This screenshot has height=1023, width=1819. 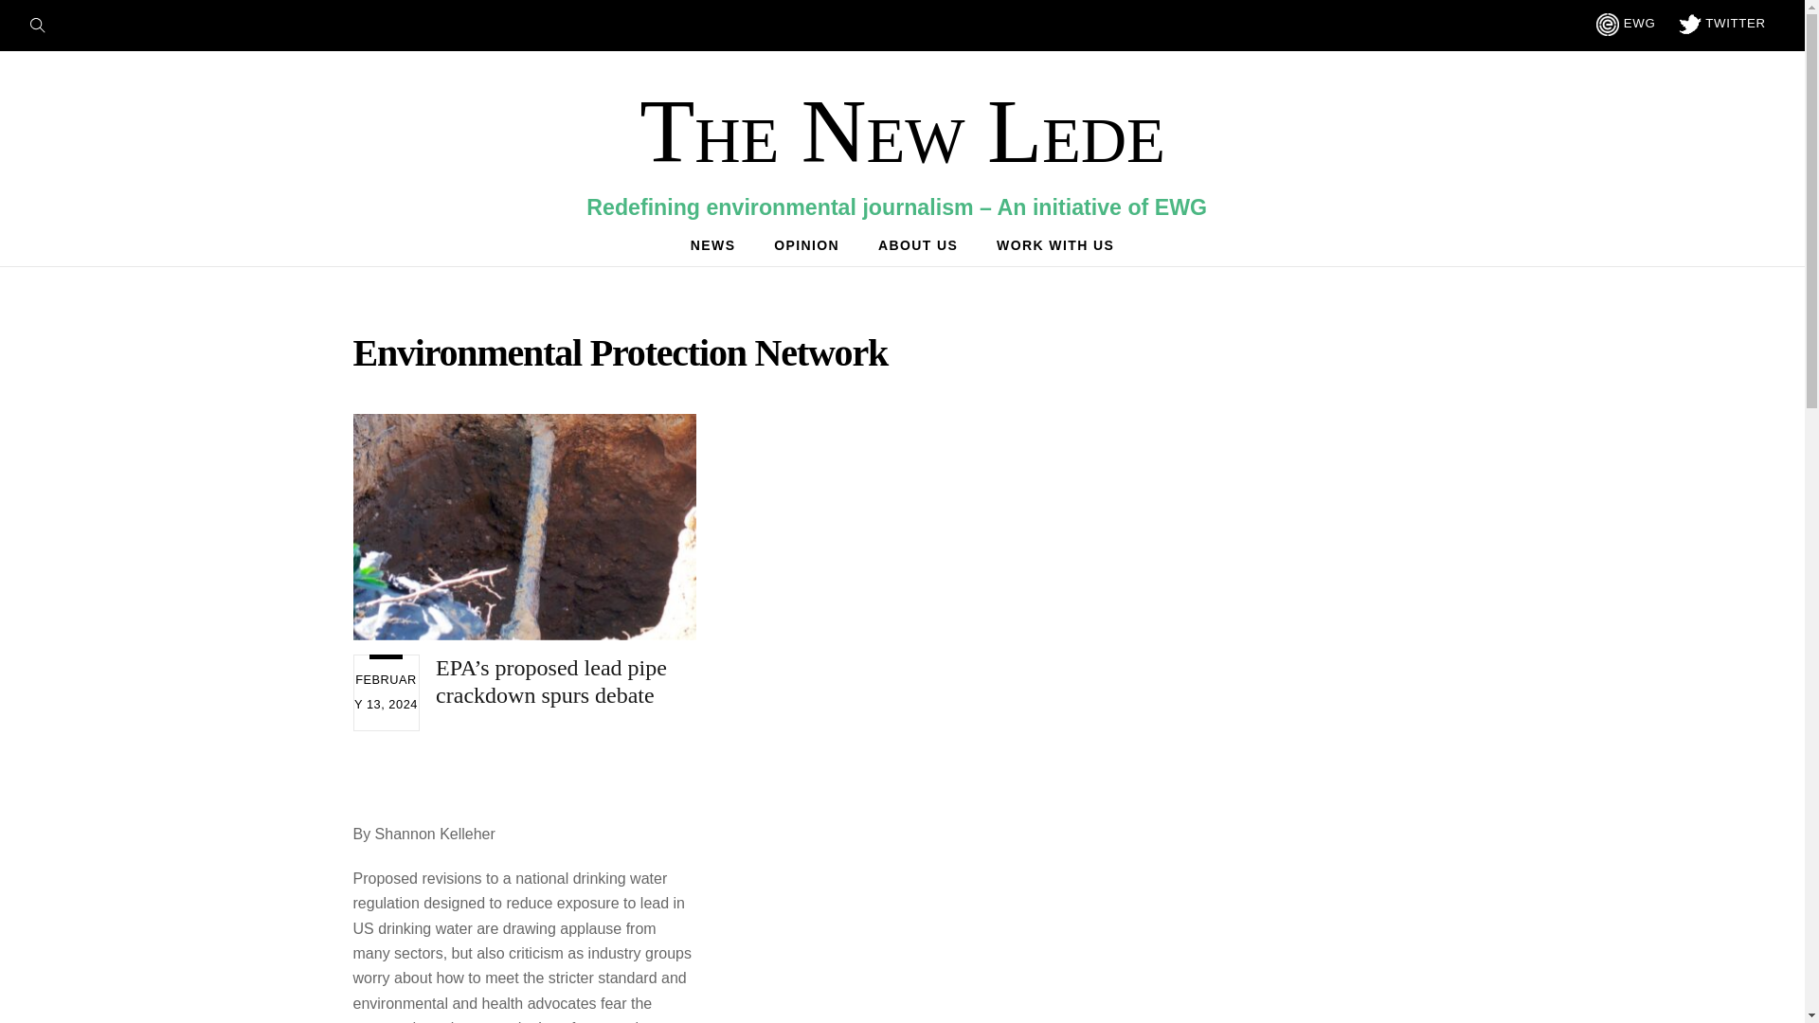 I want to click on TWITTER, so click(x=1722, y=23).